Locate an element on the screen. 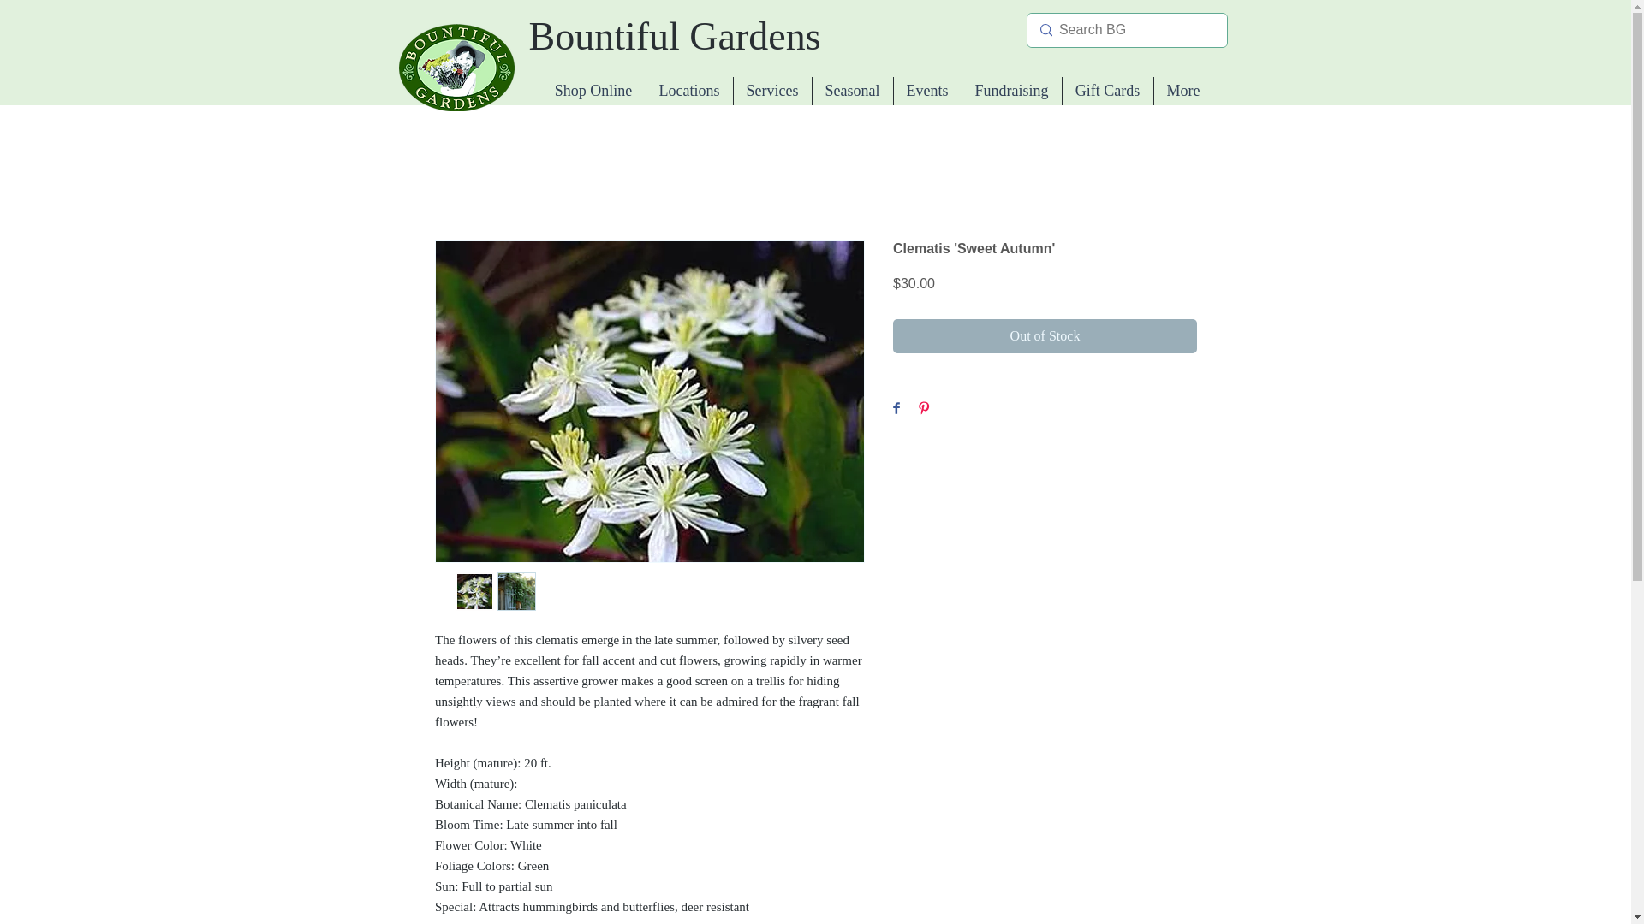 This screenshot has height=924, width=1644. Locations is located at coordinates (688, 91).